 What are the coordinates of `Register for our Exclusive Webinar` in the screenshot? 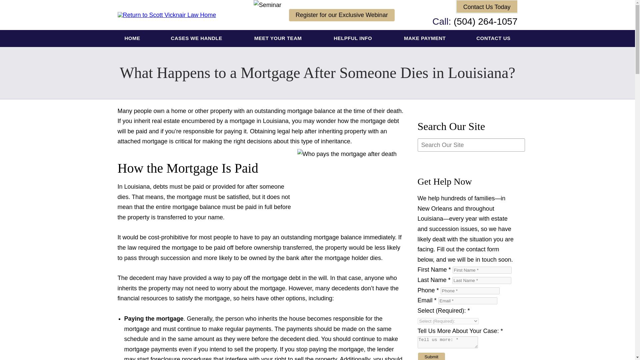 It's located at (341, 15).